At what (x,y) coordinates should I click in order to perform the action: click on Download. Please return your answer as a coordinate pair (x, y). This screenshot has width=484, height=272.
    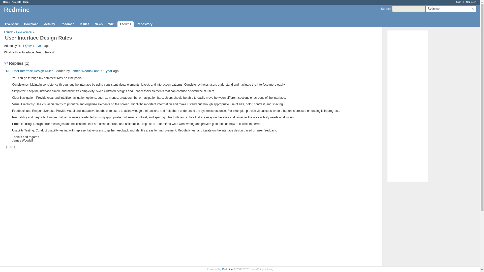
    Looking at the image, I should click on (31, 24).